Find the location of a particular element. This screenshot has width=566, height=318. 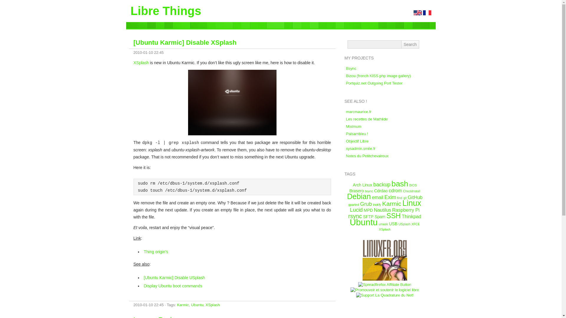

XSplash is located at coordinates (212, 305).